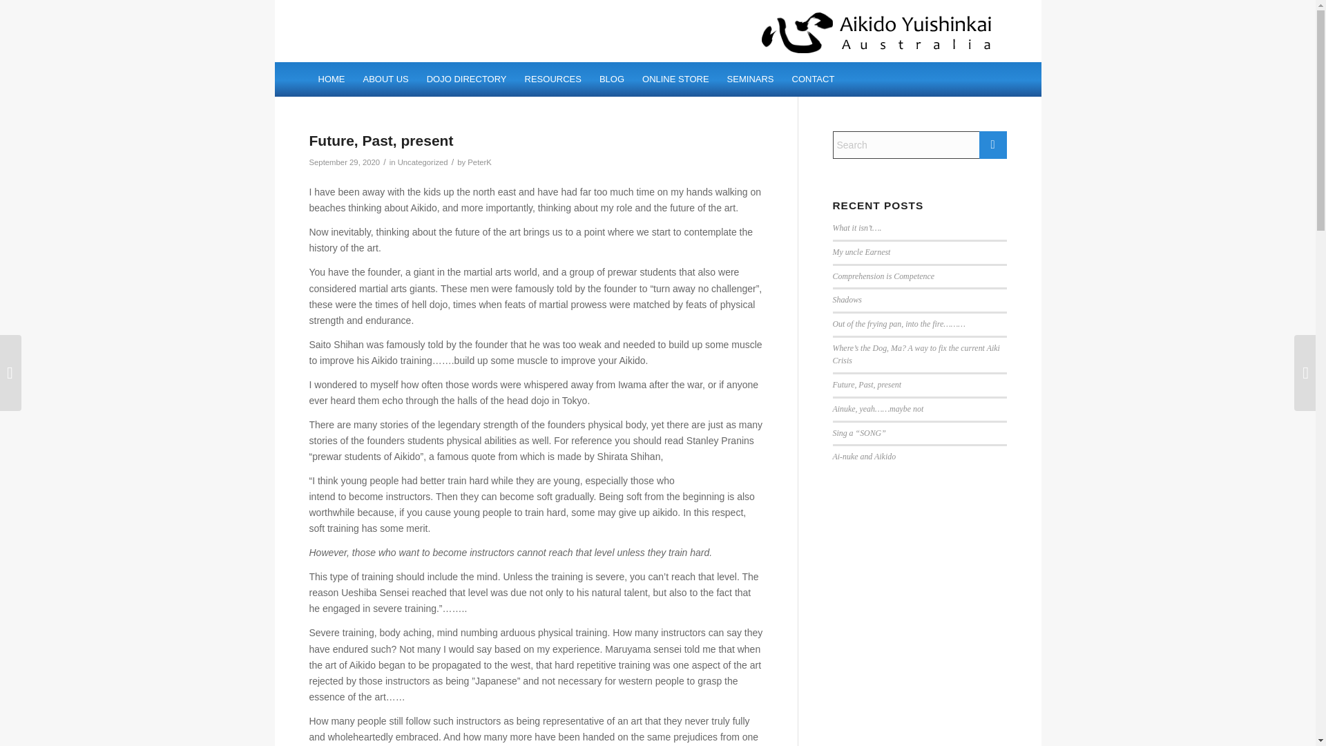 This screenshot has height=746, width=1326. I want to click on ONLINE STORE, so click(675, 79).